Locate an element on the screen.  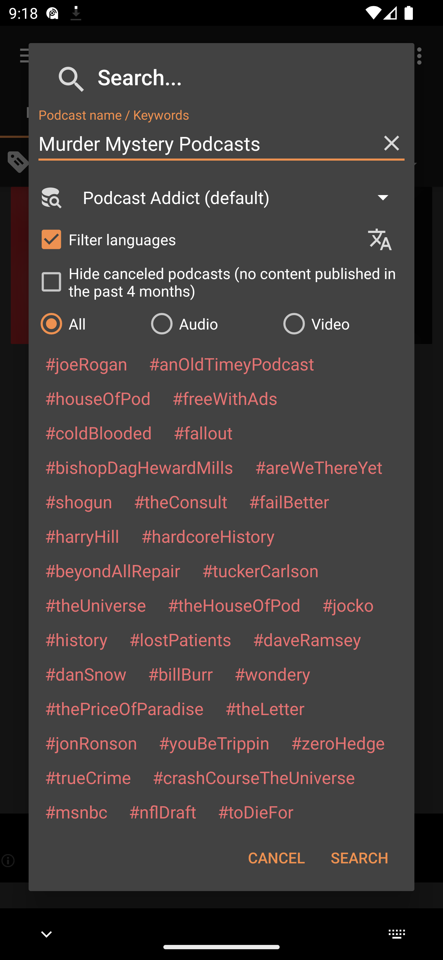
#wondery is located at coordinates (272, 674).